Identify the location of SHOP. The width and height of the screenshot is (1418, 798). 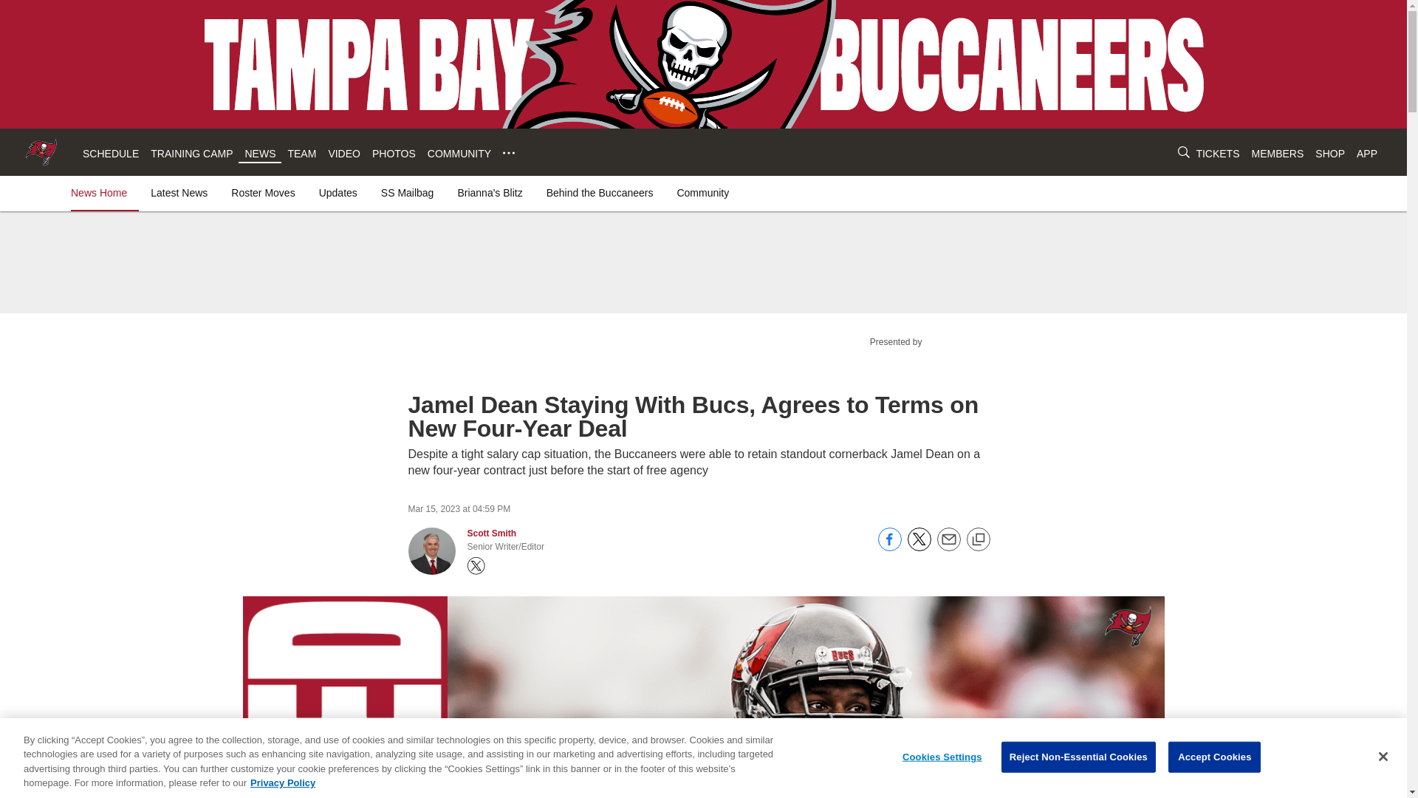
(1329, 154).